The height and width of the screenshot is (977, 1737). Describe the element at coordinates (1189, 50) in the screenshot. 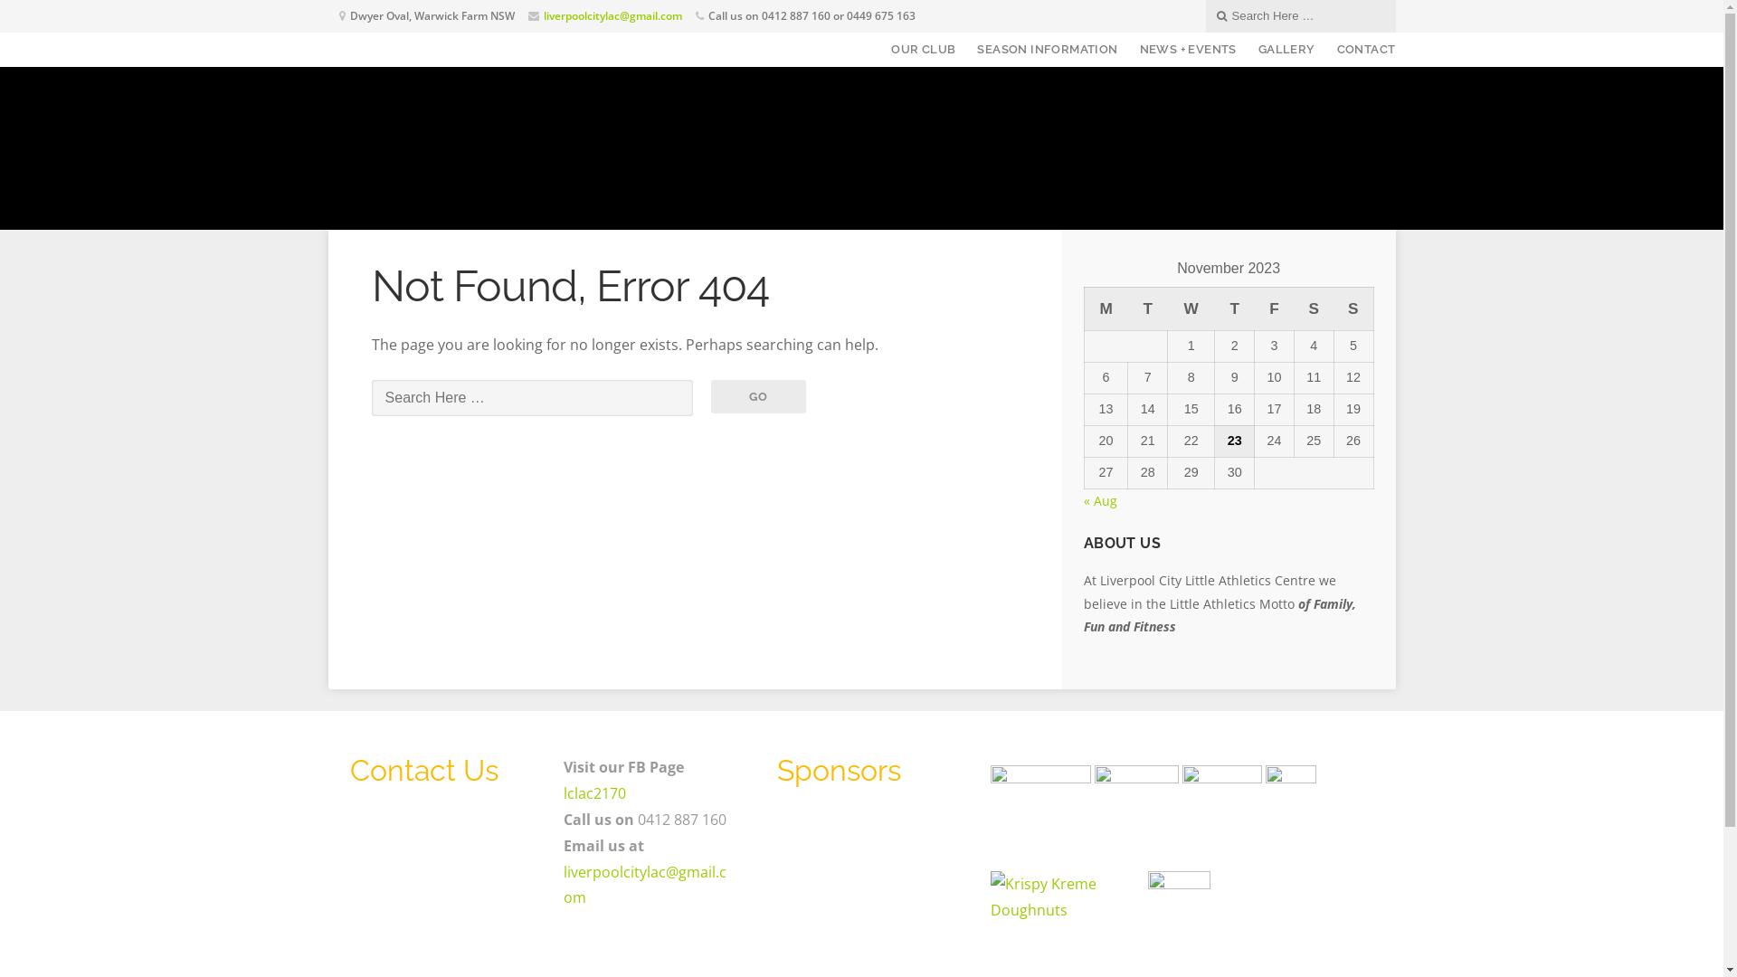

I see `NEWS + EVENTS` at that location.